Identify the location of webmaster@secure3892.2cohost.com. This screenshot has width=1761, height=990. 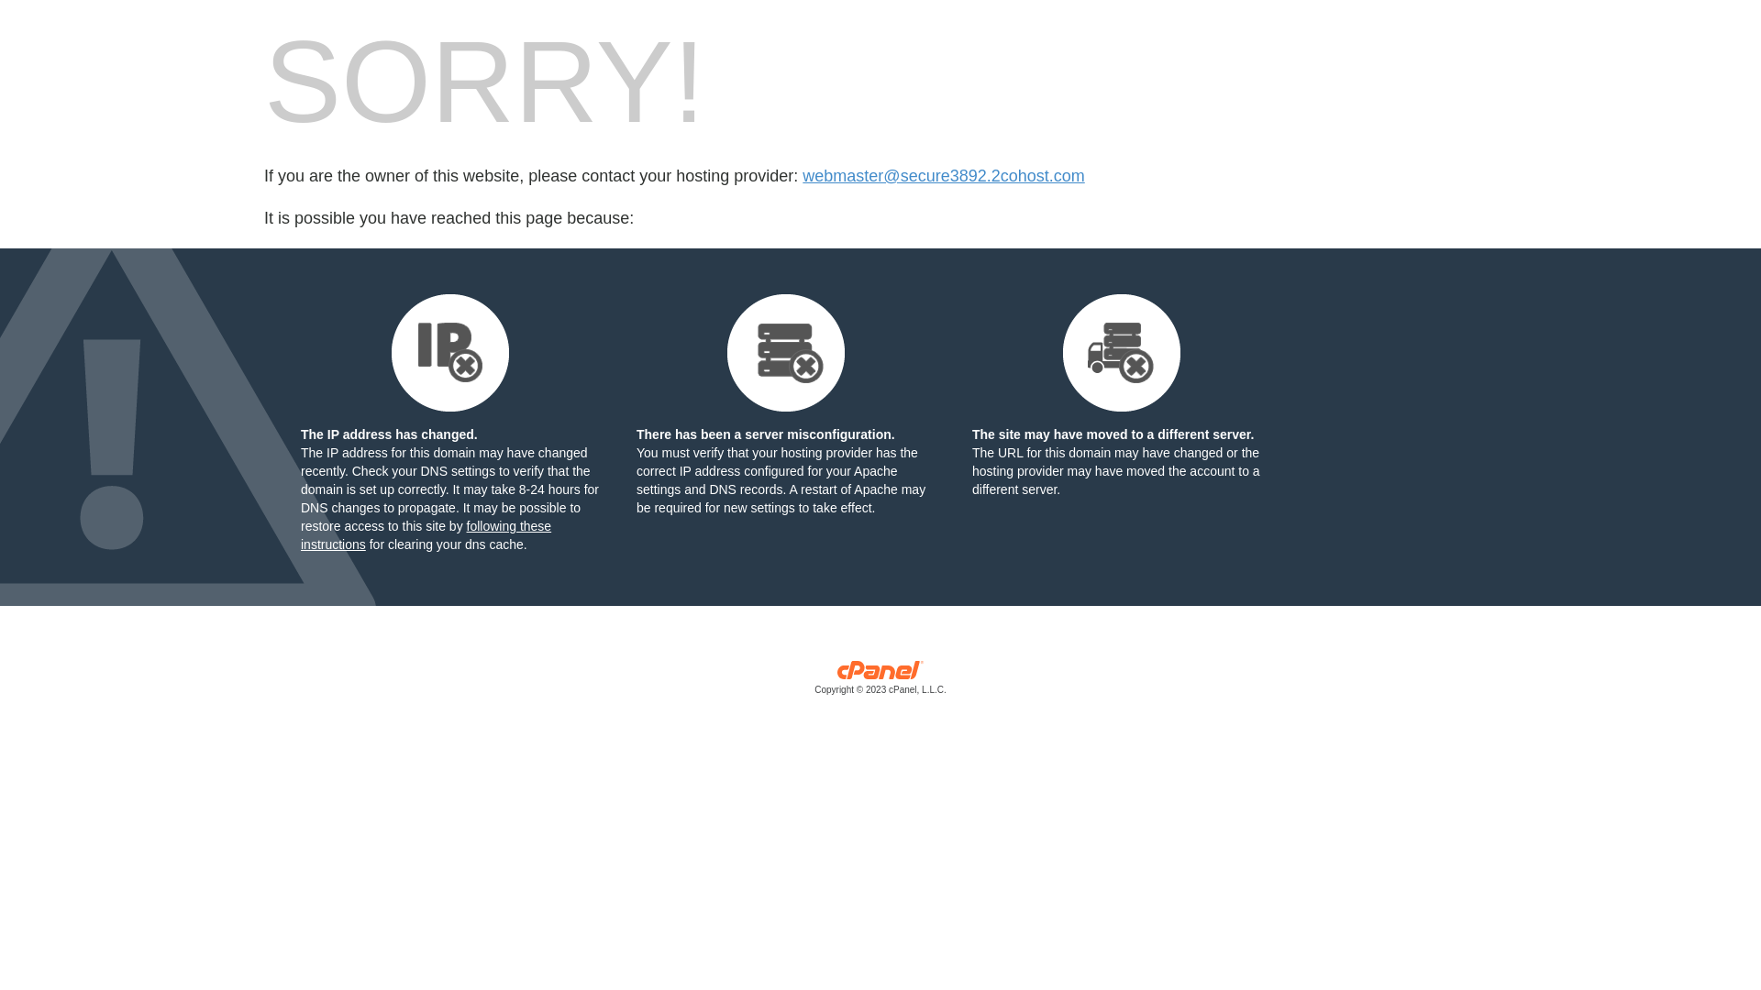
(943, 176).